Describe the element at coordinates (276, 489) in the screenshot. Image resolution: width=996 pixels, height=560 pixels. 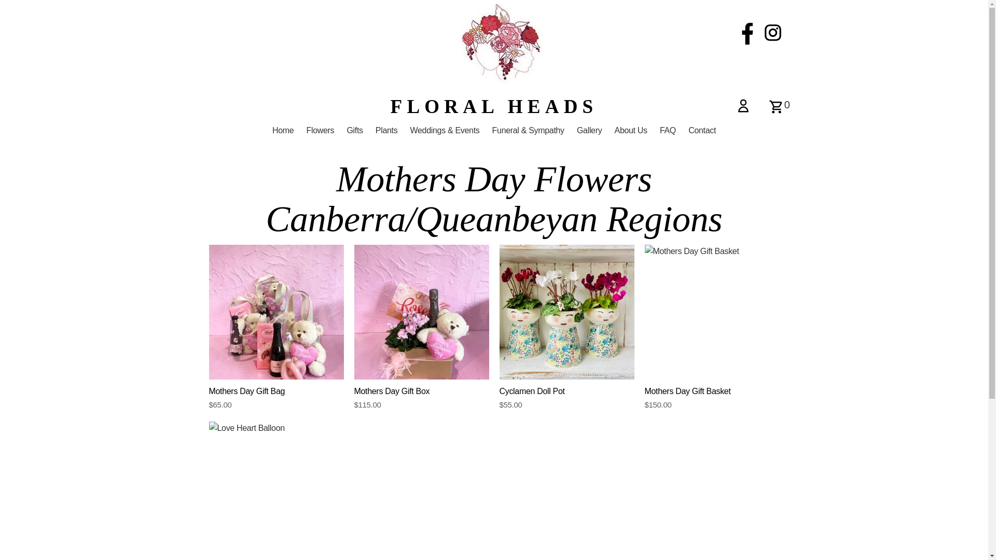
I see `Love Heart Balloon` at that location.